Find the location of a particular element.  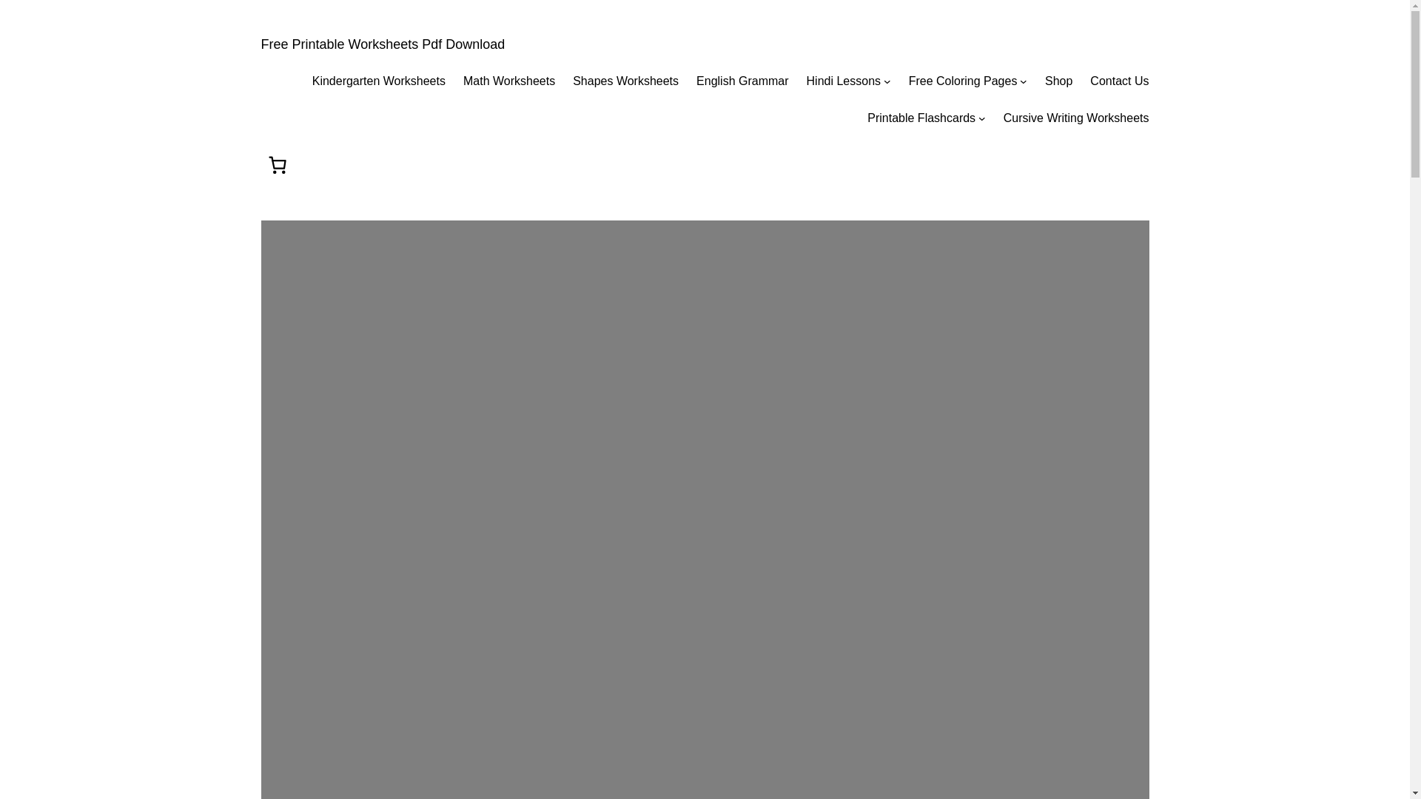

Kindergarten Worksheets is located at coordinates (379, 81).